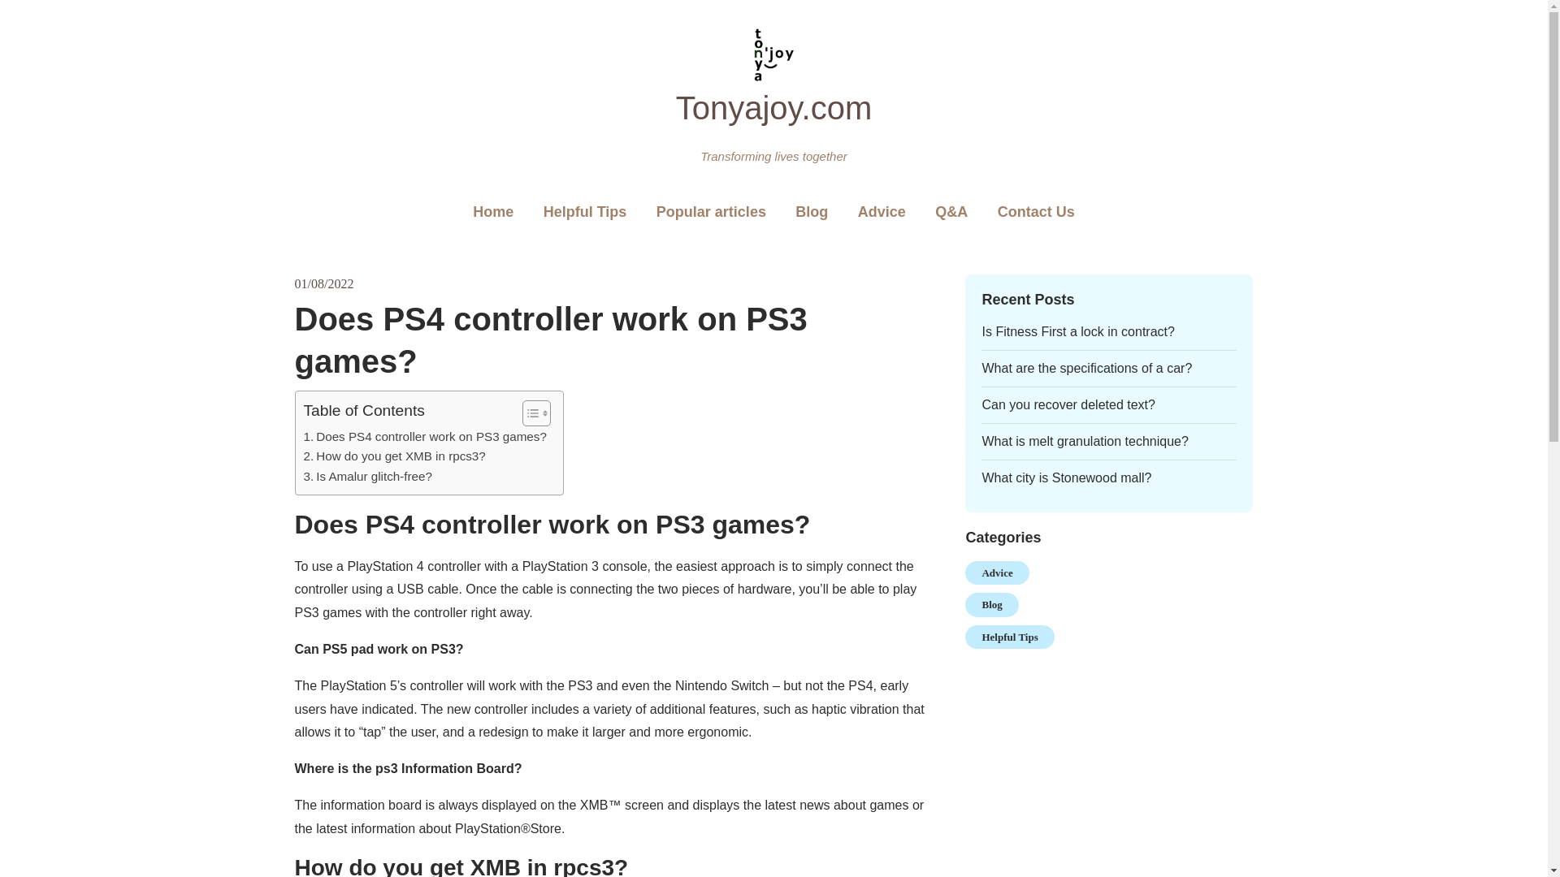 Image resolution: width=1560 pixels, height=877 pixels. I want to click on What city is Stonewood mall?, so click(1066, 477).